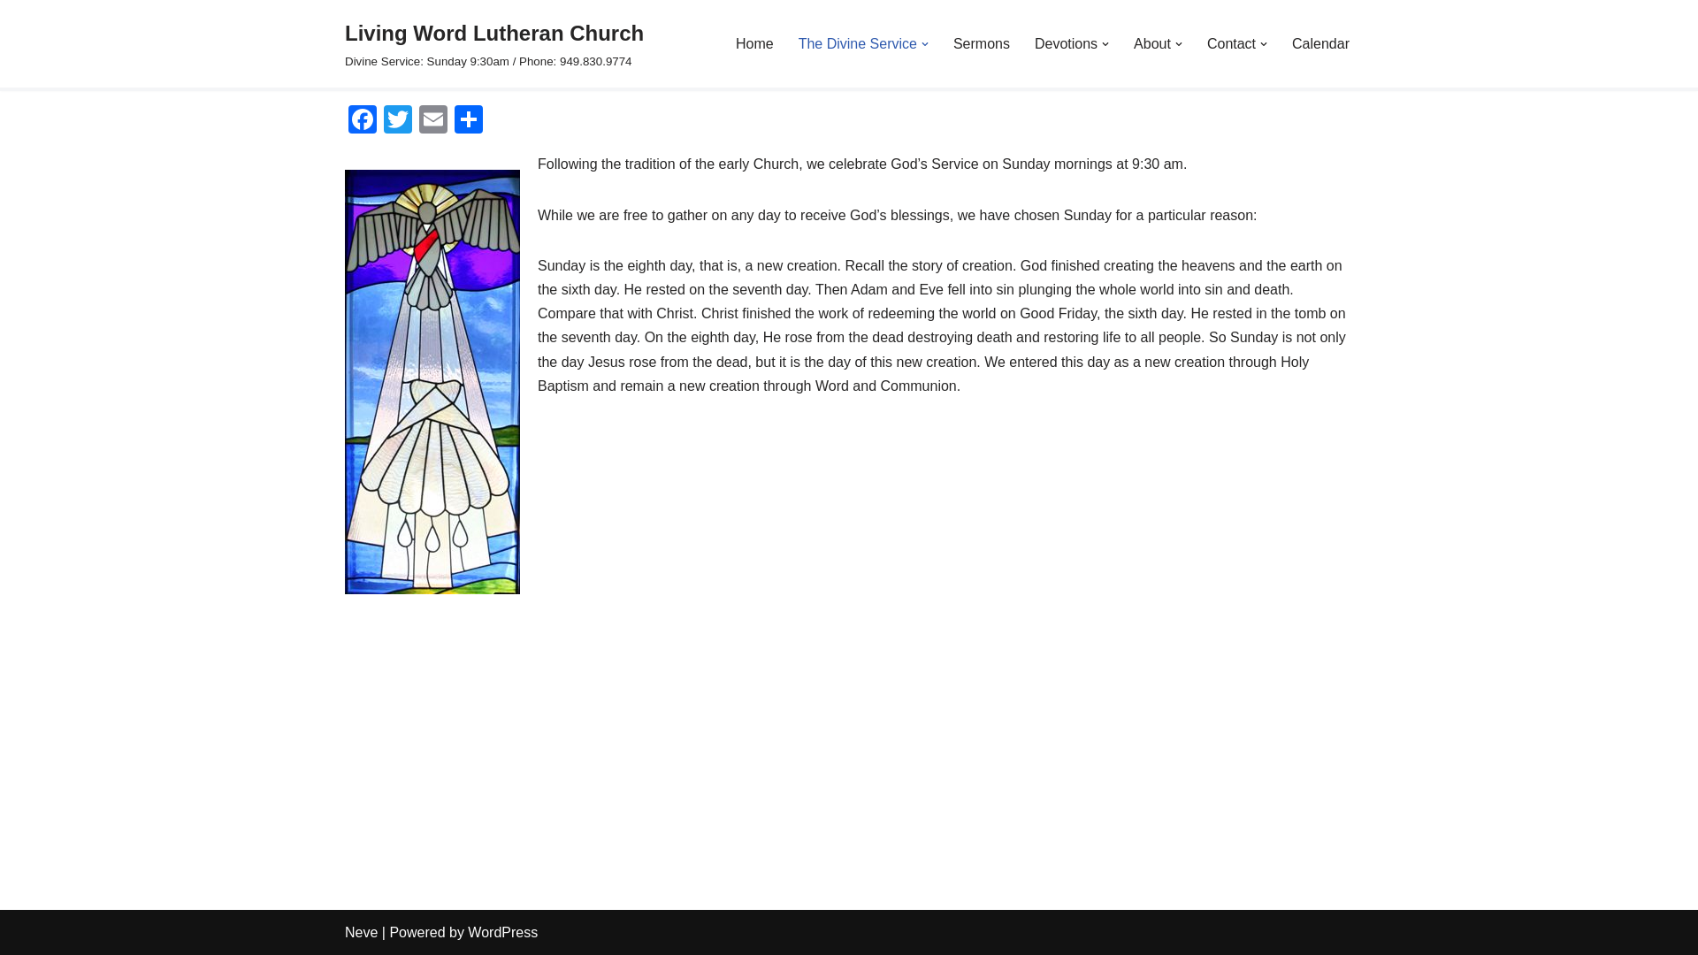 The width and height of the screenshot is (1698, 955). Describe the element at coordinates (1231, 42) in the screenshot. I see `Contact` at that location.